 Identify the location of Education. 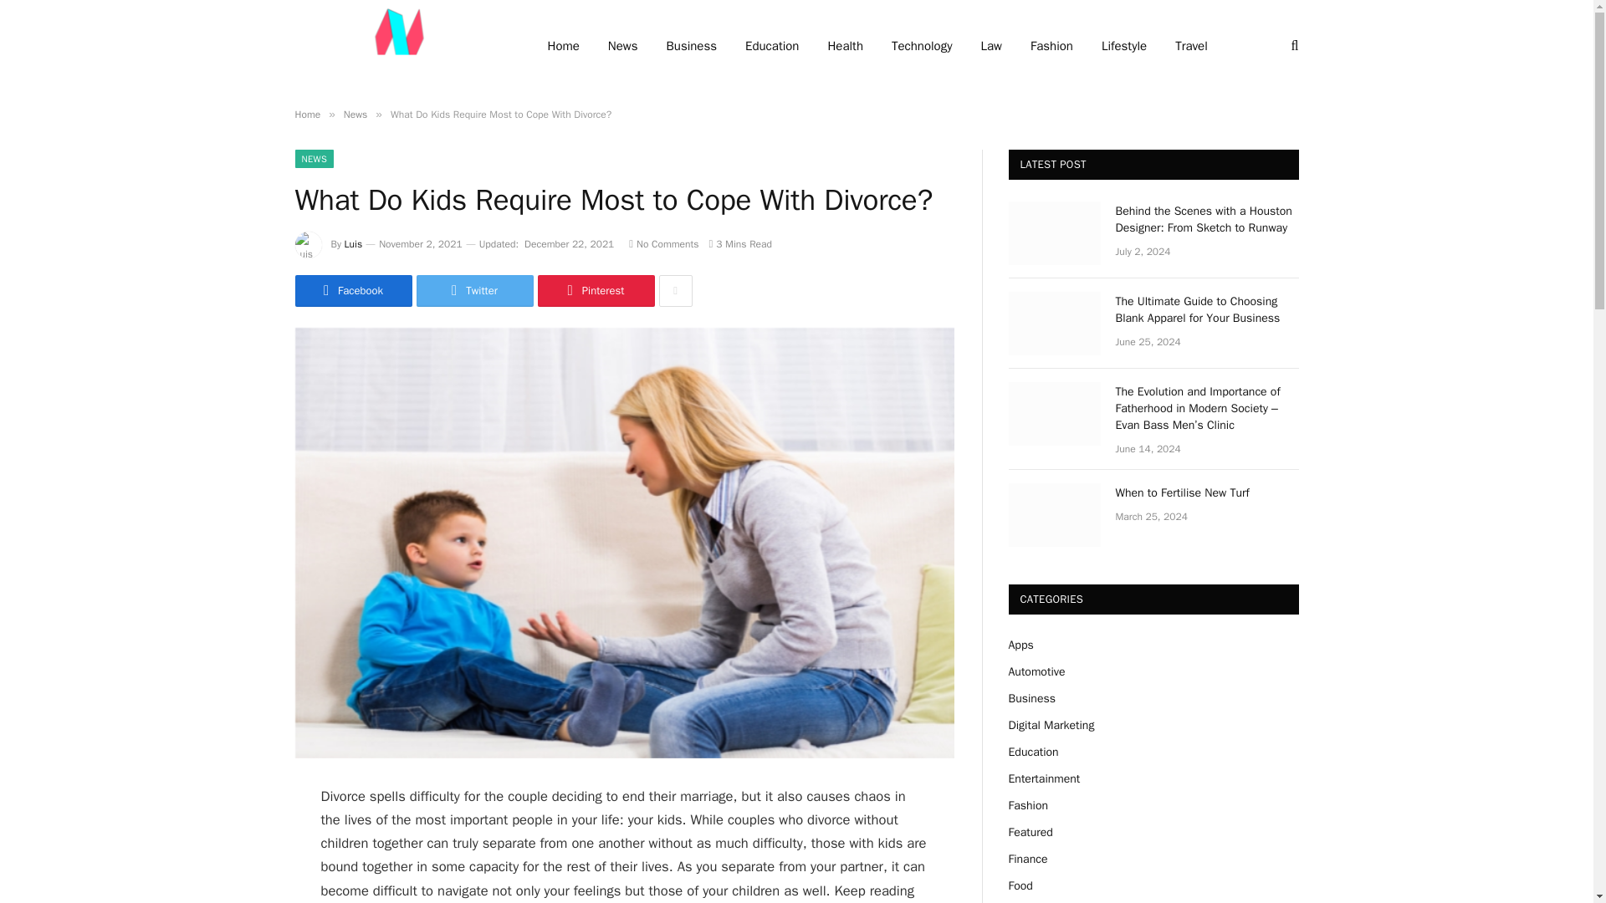
(771, 46).